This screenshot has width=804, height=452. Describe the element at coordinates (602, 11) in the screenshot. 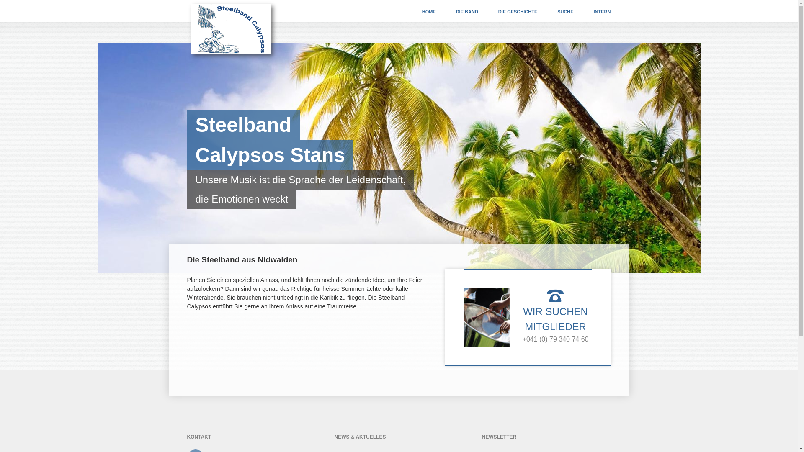

I see `INTERN` at that location.